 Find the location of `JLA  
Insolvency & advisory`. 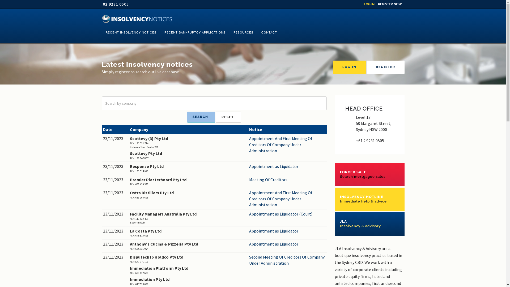

JLA  
Insolvency & advisory is located at coordinates (370, 224).